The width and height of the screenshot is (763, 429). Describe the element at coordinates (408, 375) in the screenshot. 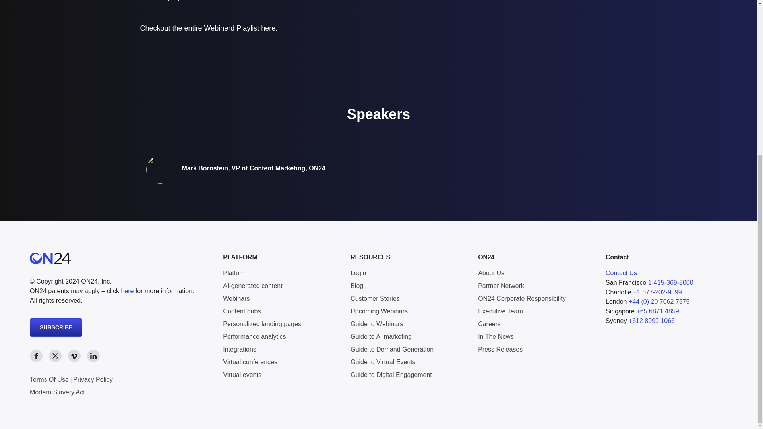

I see `Guide to Digital Engagement` at that location.